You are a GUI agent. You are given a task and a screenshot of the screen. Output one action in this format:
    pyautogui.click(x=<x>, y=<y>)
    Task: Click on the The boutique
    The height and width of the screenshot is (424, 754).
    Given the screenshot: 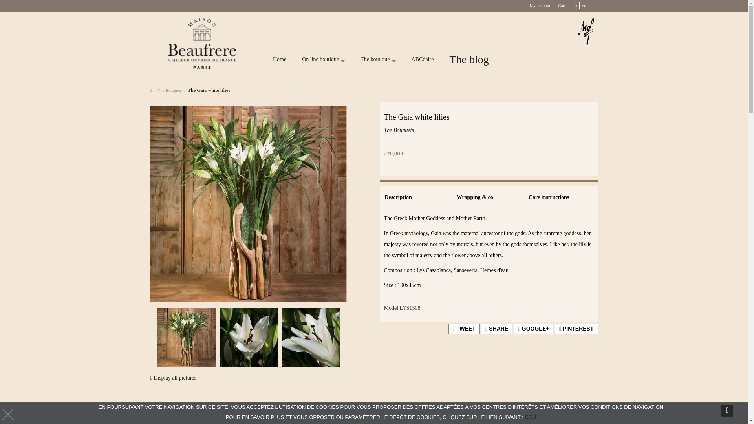 What is the action you would take?
    pyautogui.click(x=378, y=60)
    